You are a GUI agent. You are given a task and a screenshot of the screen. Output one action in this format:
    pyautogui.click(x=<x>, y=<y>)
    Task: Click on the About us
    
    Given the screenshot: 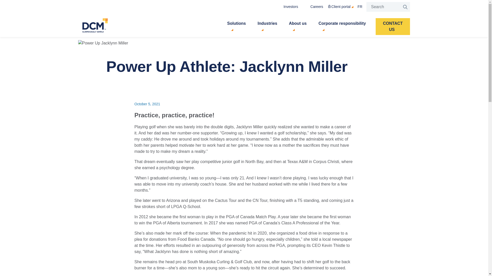 What is the action you would take?
    pyautogui.click(x=298, y=27)
    